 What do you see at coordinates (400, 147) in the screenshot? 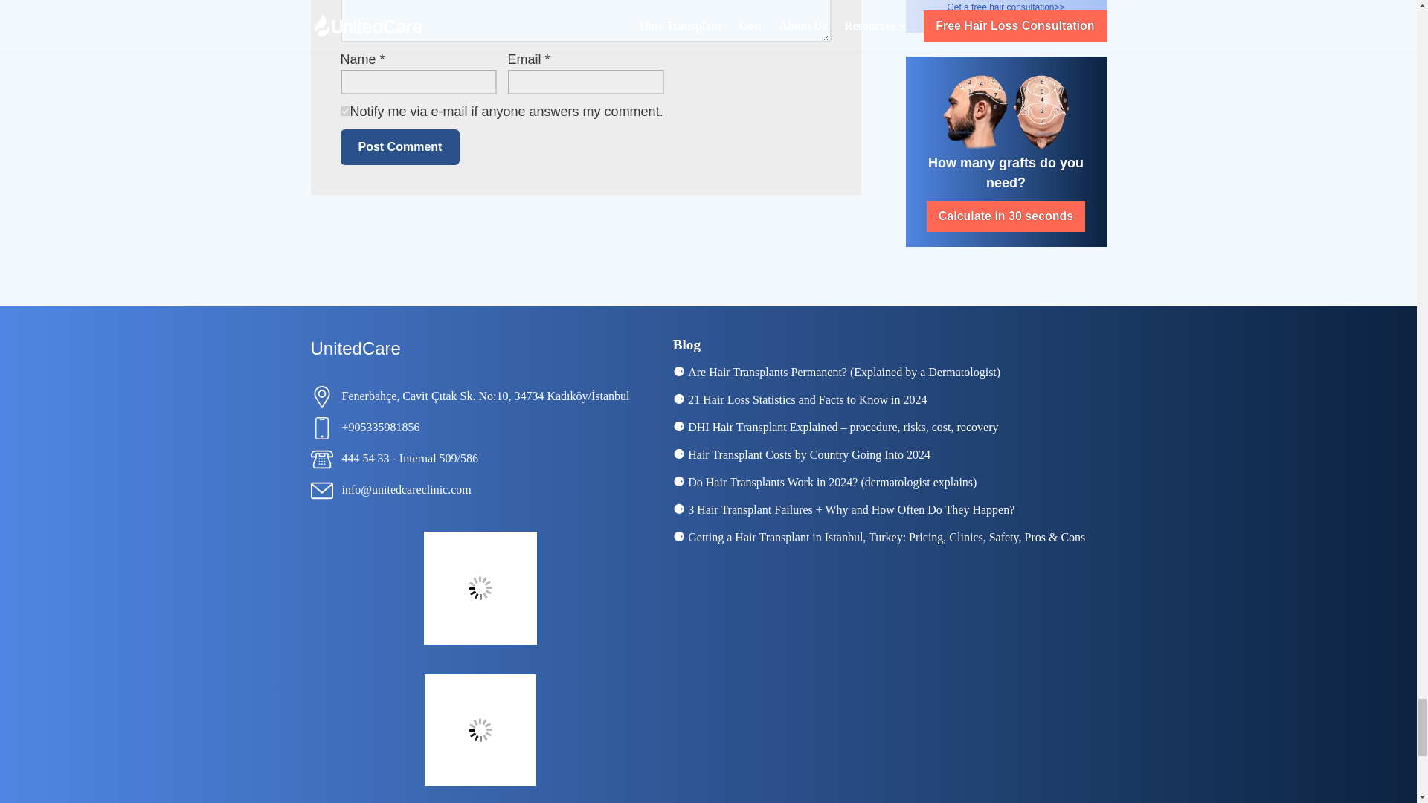
I see `Post Comment` at bounding box center [400, 147].